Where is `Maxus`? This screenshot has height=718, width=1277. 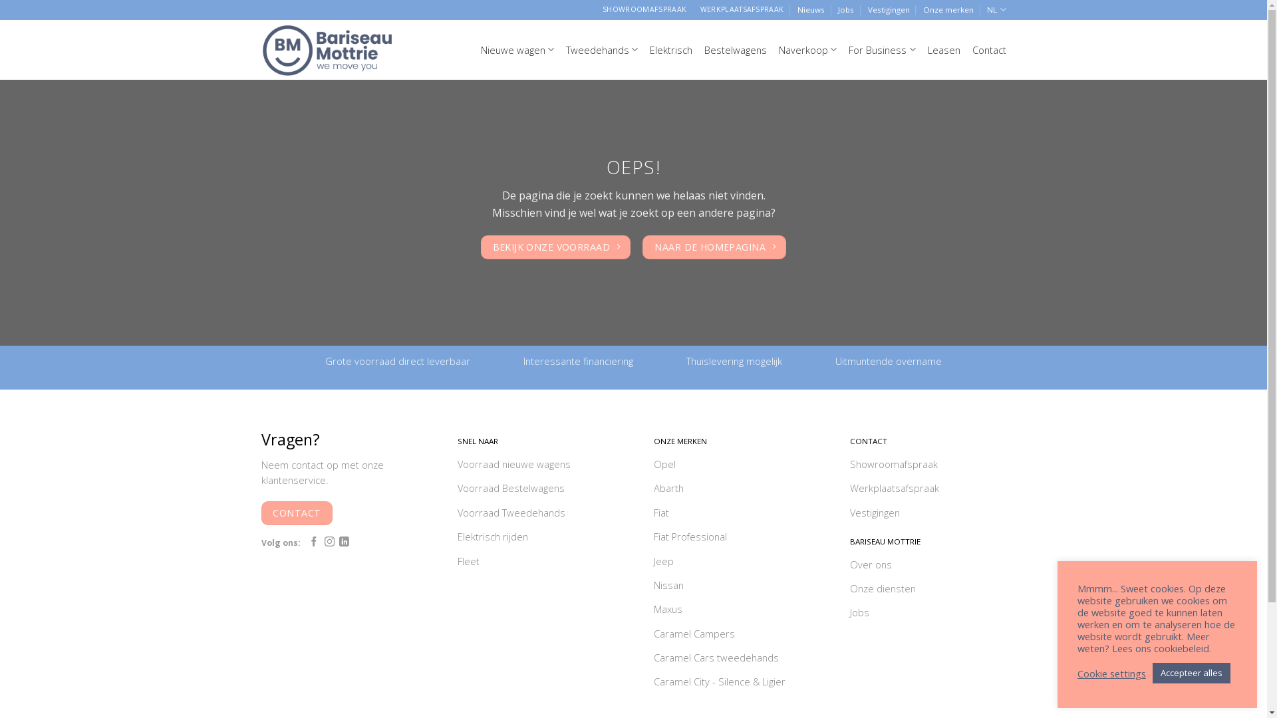
Maxus is located at coordinates (732, 611).